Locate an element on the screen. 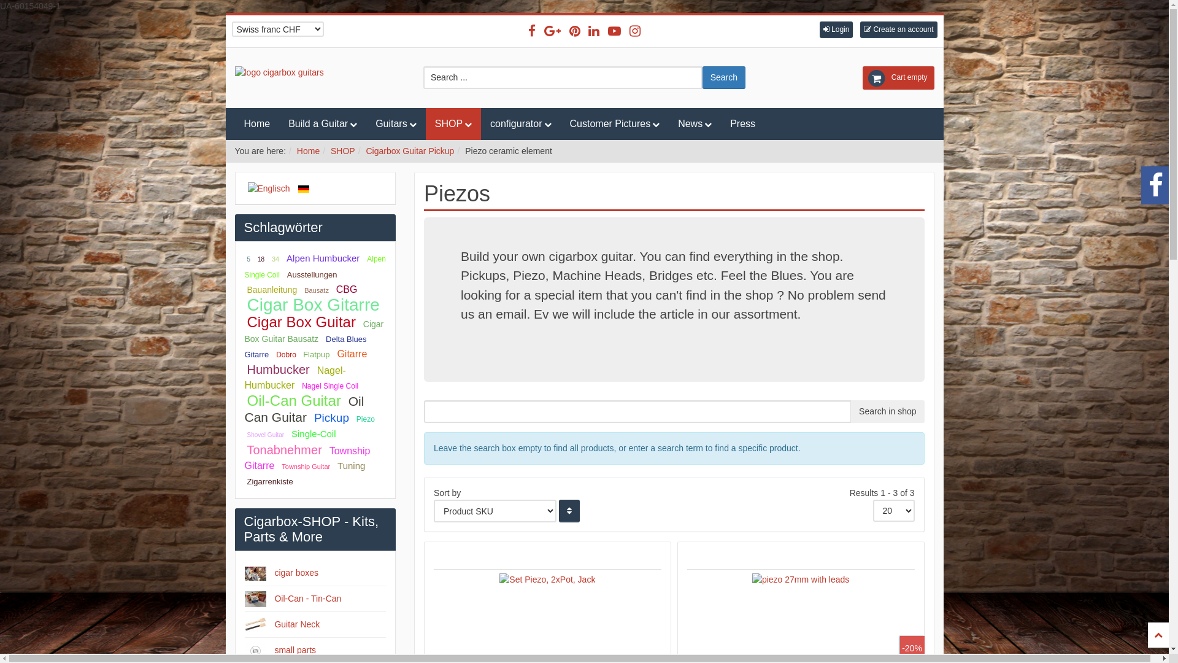 This screenshot has width=1178, height=663. Cigar Box Guitar Bausatz is located at coordinates (314, 331).